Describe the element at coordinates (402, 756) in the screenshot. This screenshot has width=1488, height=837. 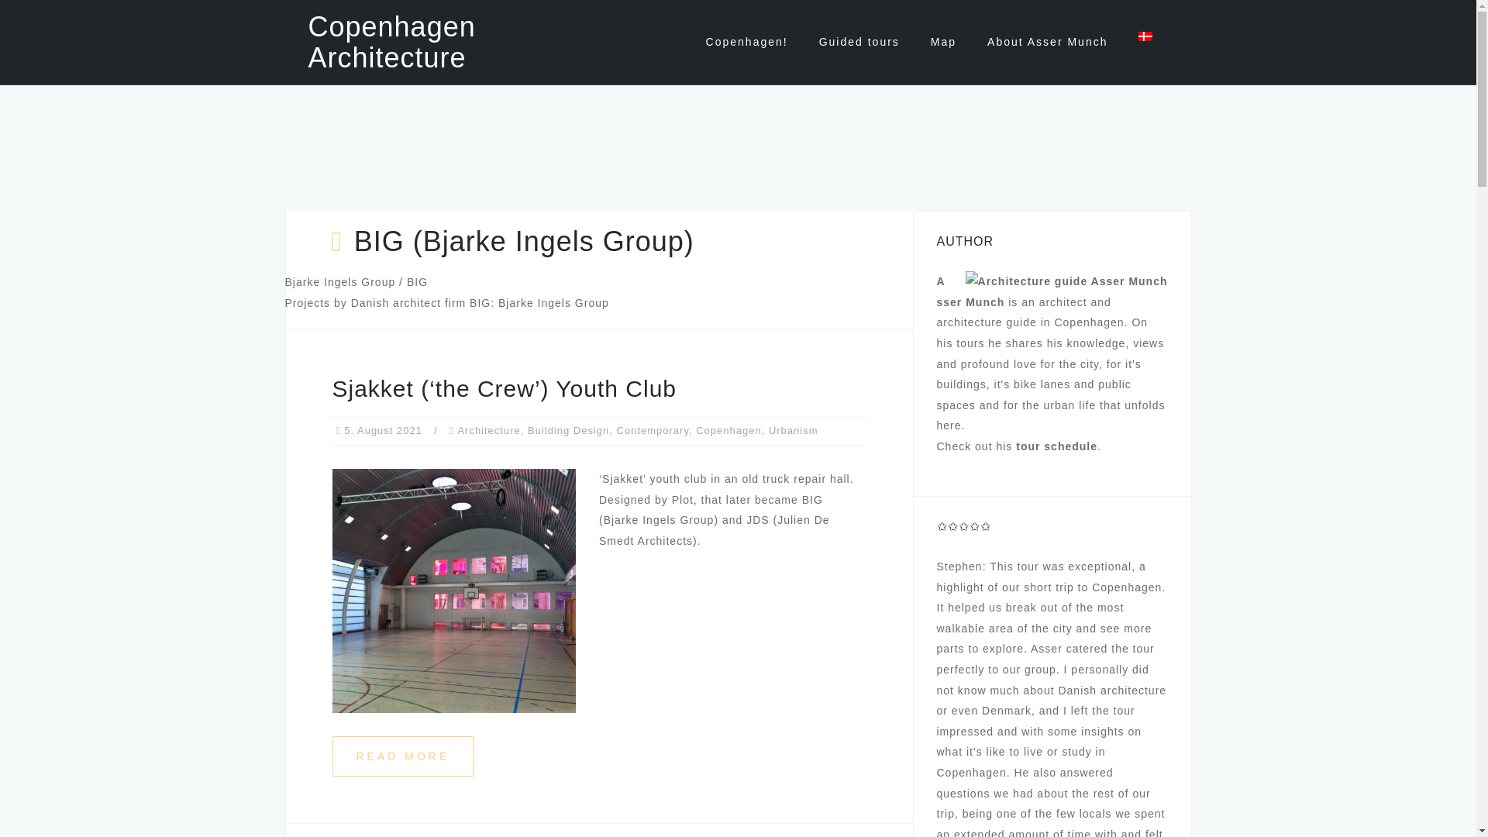
I see `READ MORE` at that location.